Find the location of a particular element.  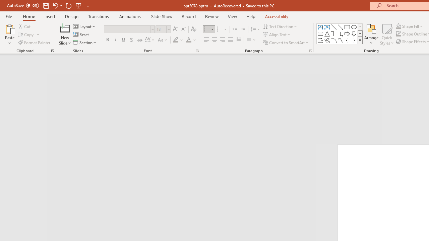

Align Left is located at coordinates (206, 40).